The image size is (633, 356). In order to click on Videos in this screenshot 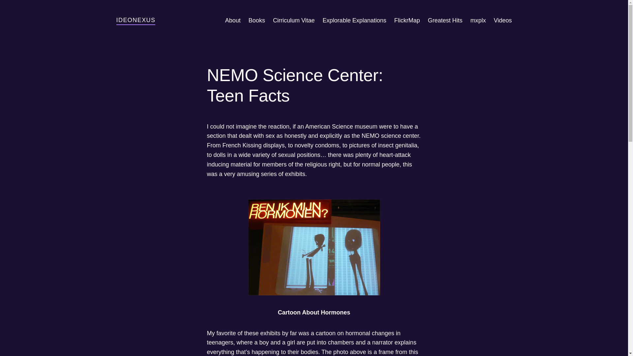, I will do `click(503, 20)`.